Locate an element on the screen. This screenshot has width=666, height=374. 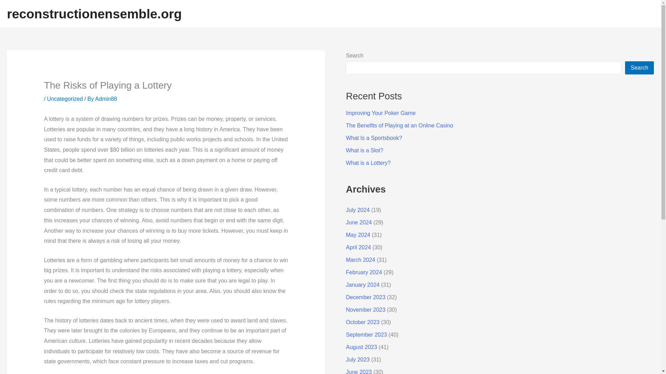
Search is located at coordinates (640, 68).